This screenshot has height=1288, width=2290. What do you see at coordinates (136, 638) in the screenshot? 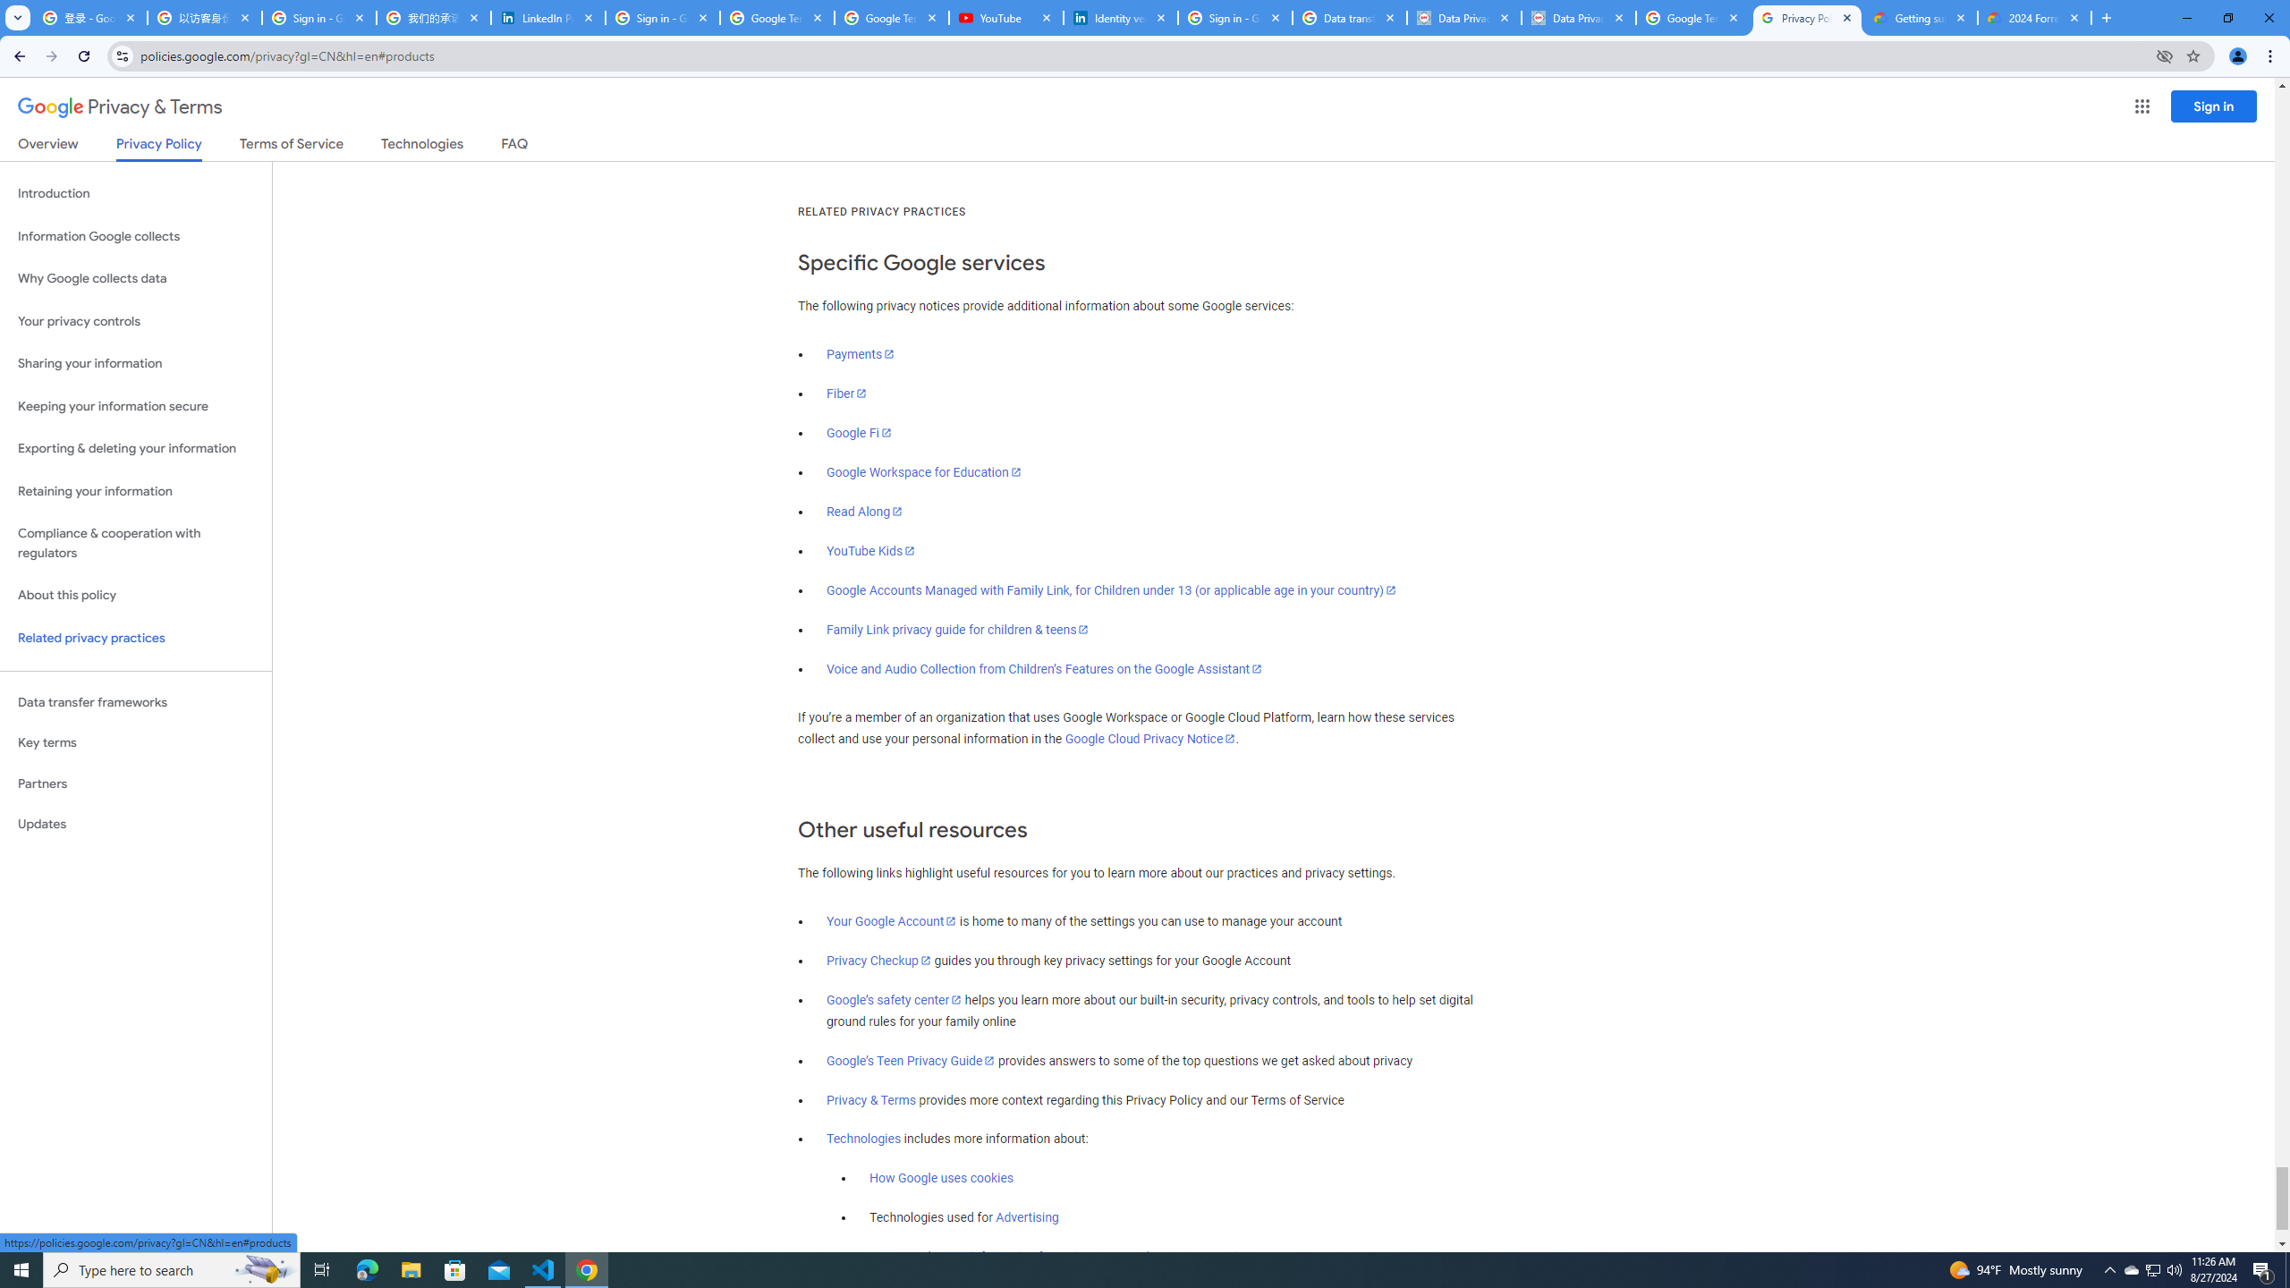
I see `Related privacy practices` at bounding box center [136, 638].